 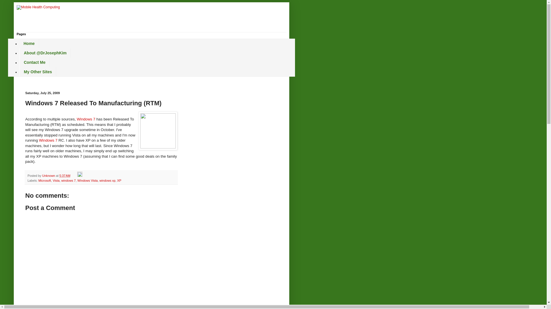 I want to click on Windows 7, so click(x=48, y=140).